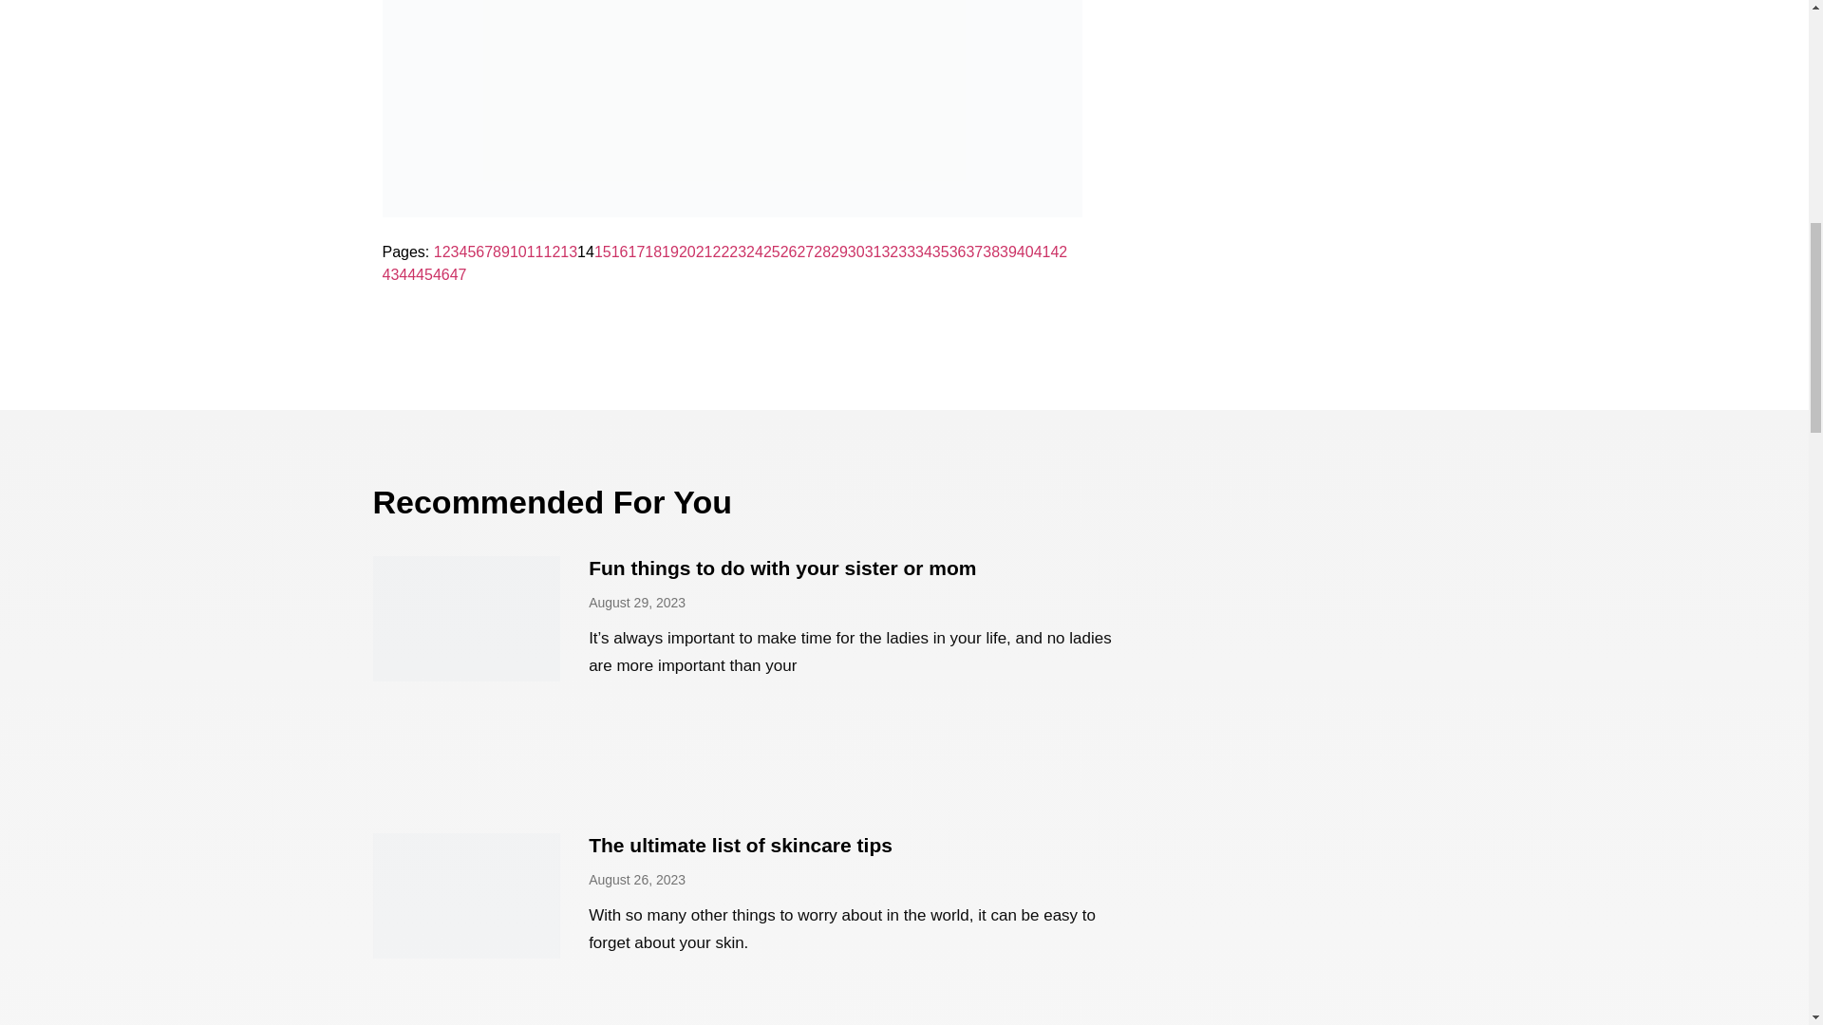  I want to click on 23, so click(737, 252).